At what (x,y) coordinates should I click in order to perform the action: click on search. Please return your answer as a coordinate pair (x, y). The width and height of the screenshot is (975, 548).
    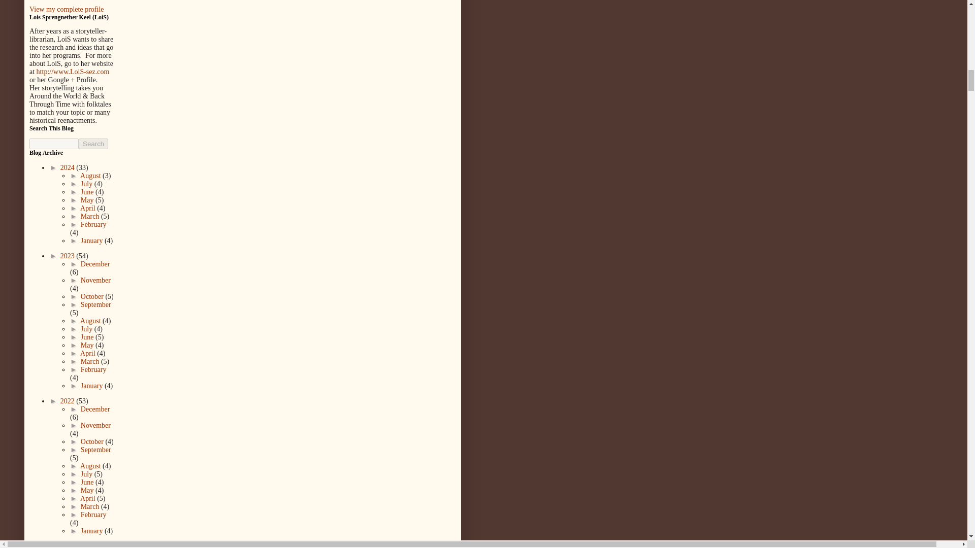
    Looking at the image, I should click on (54, 144).